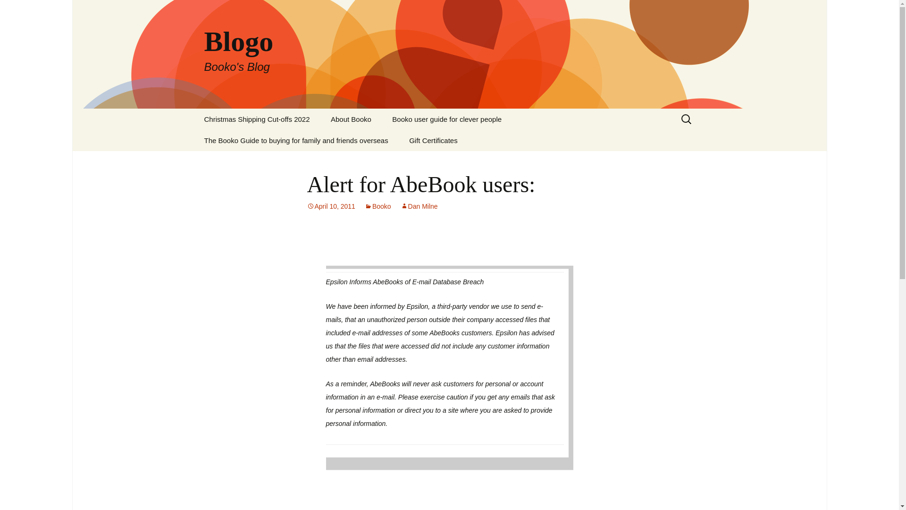 The width and height of the screenshot is (906, 510). I want to click on Gift Certificates, so click(433, 140).